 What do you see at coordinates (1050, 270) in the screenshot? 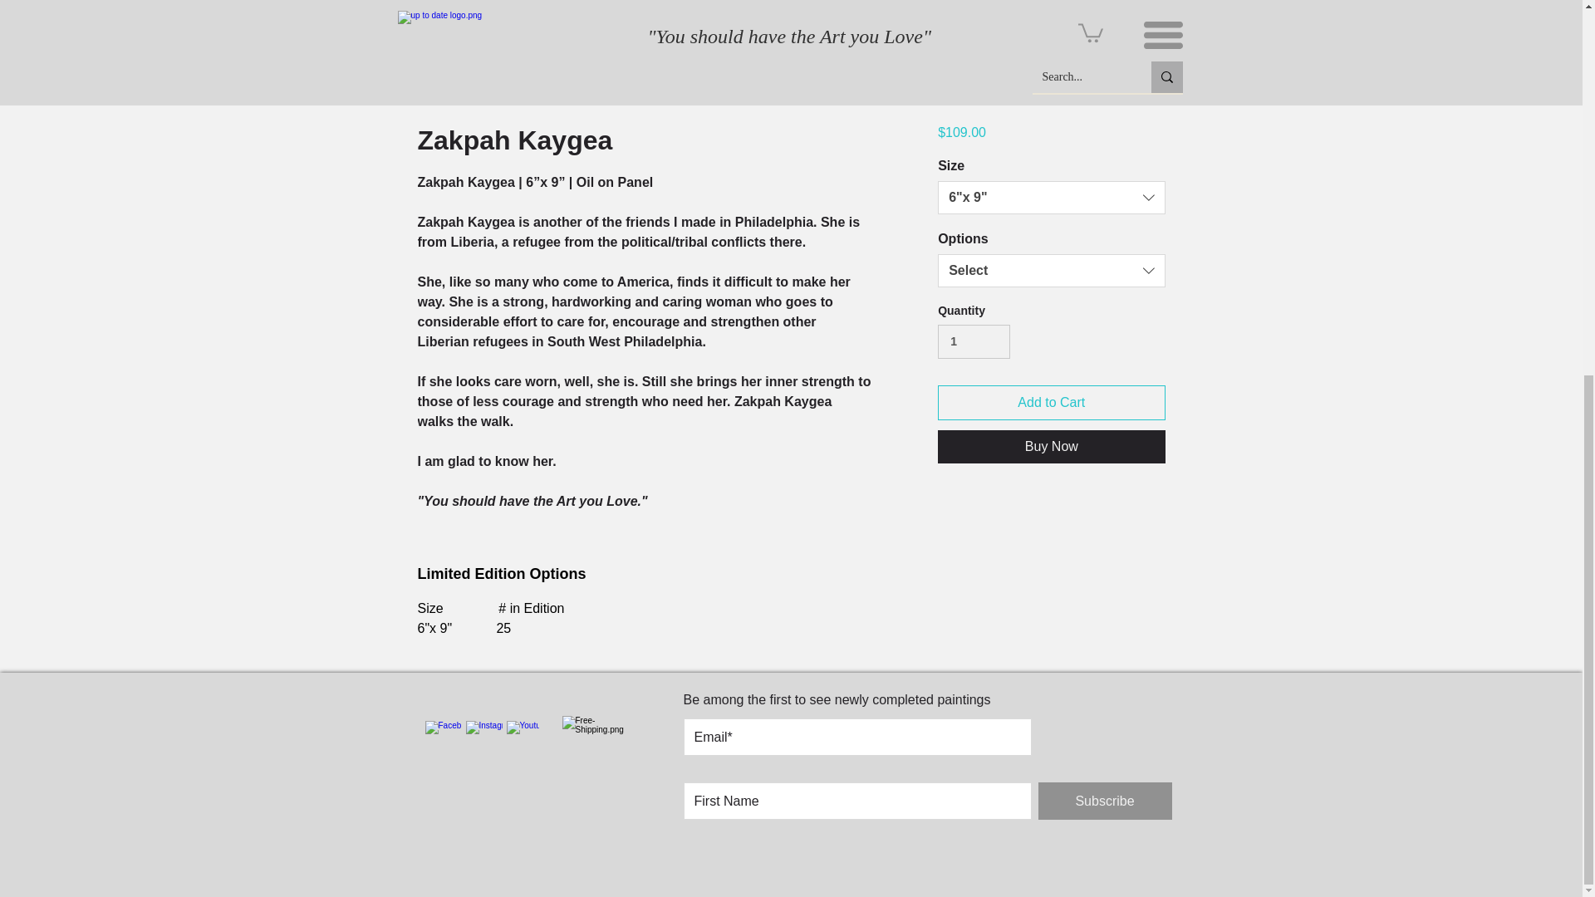
I see `Select` at bounding box center [1050, 270].